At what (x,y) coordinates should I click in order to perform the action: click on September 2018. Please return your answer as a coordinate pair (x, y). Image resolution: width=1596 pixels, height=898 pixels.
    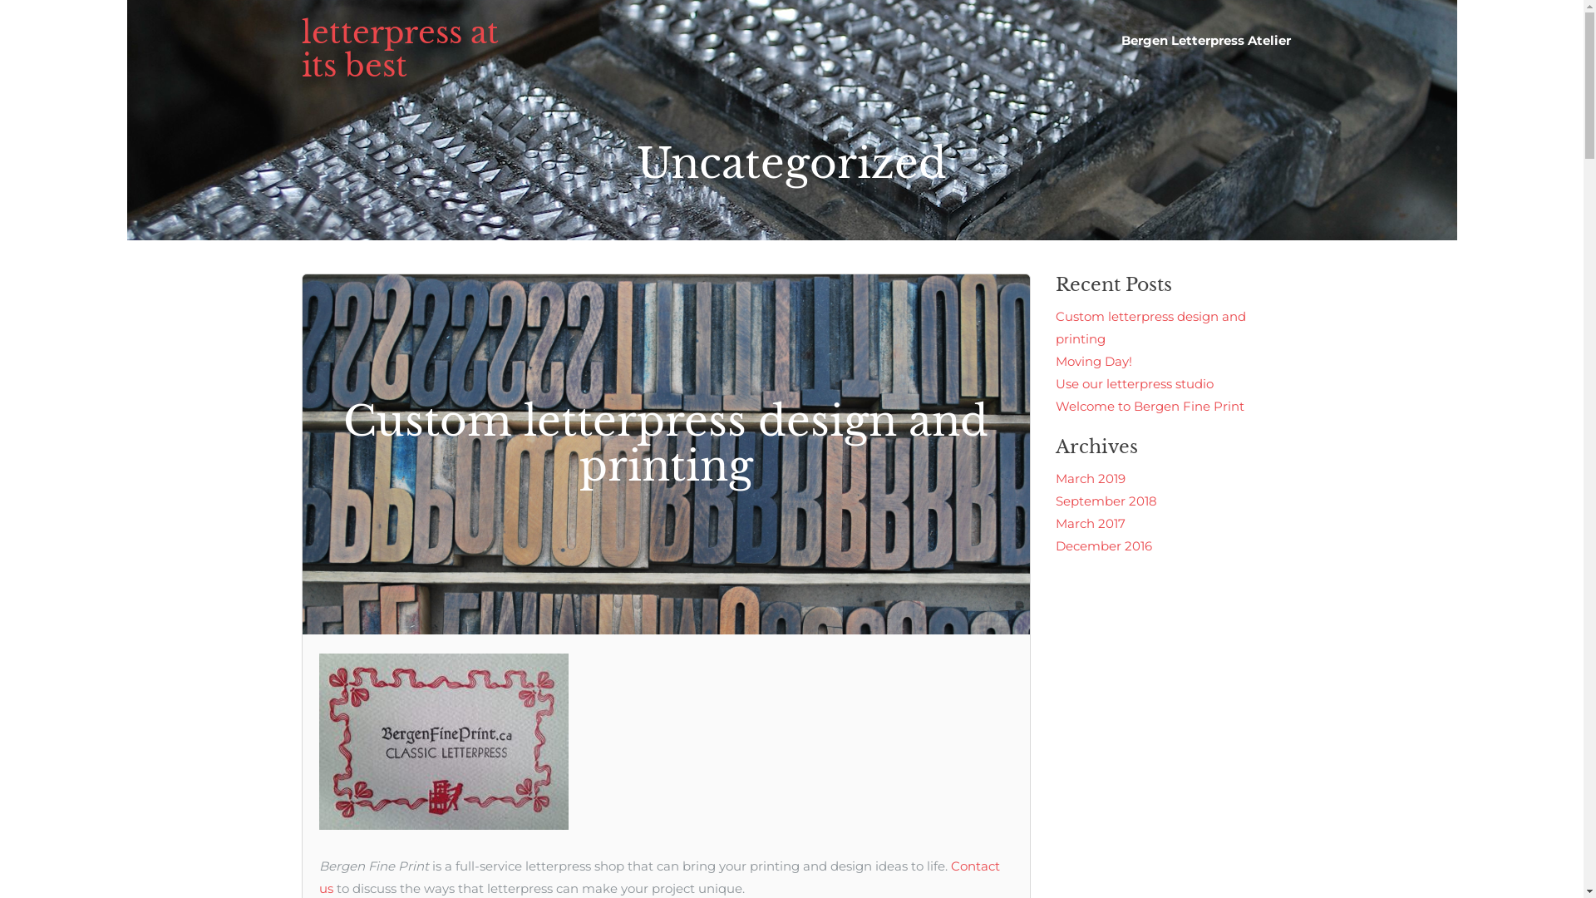
    Looking at the image, I should click on (1106, 501).